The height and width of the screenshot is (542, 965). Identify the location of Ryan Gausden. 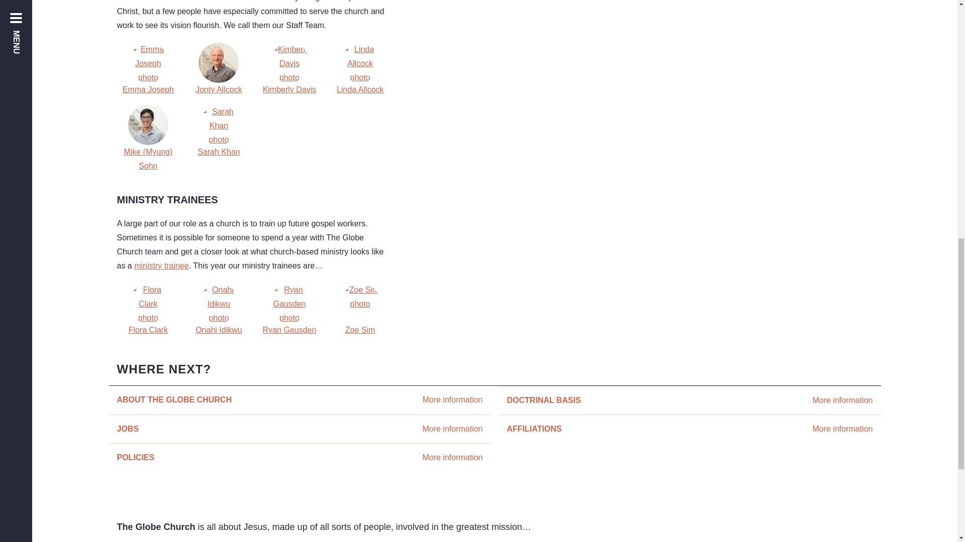
(161, 265).